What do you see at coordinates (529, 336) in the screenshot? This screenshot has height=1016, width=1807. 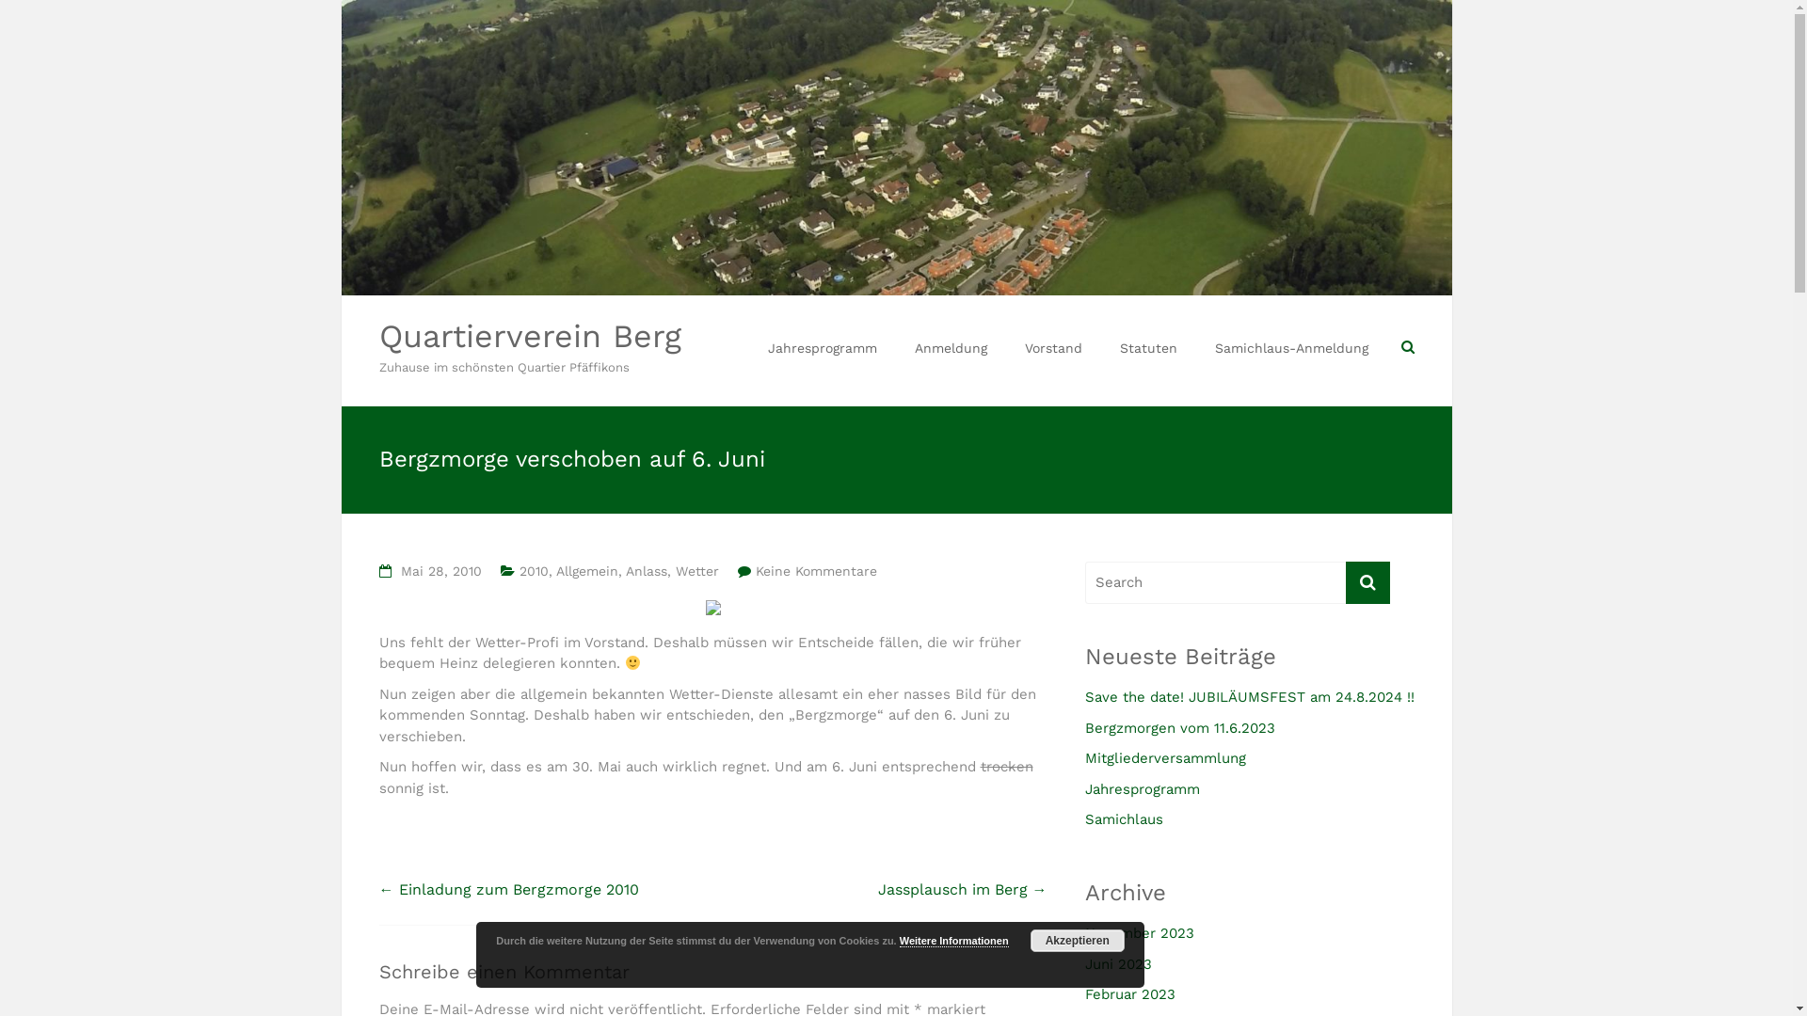 I see `Quartierverein Berg` at bounding box center [529, 336].